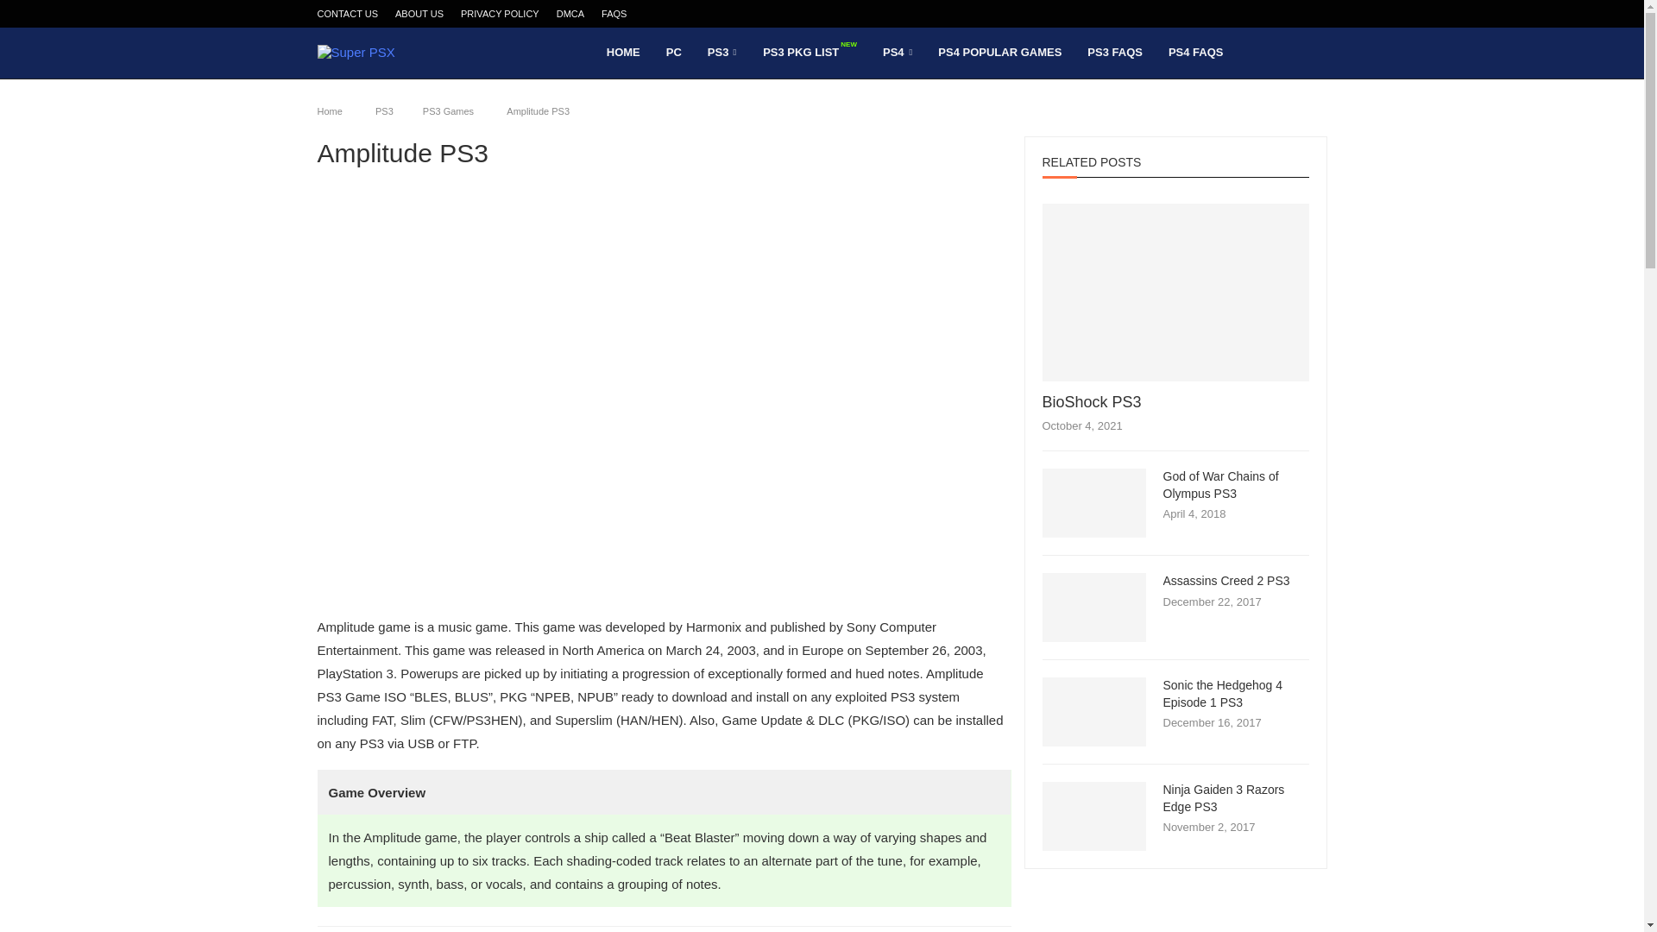 This screenshot has width=1657, height=932. Describe the element at coordinates (1094, 608) in the screenshot. I see `Assassins Creed 2 PS3` at that location.